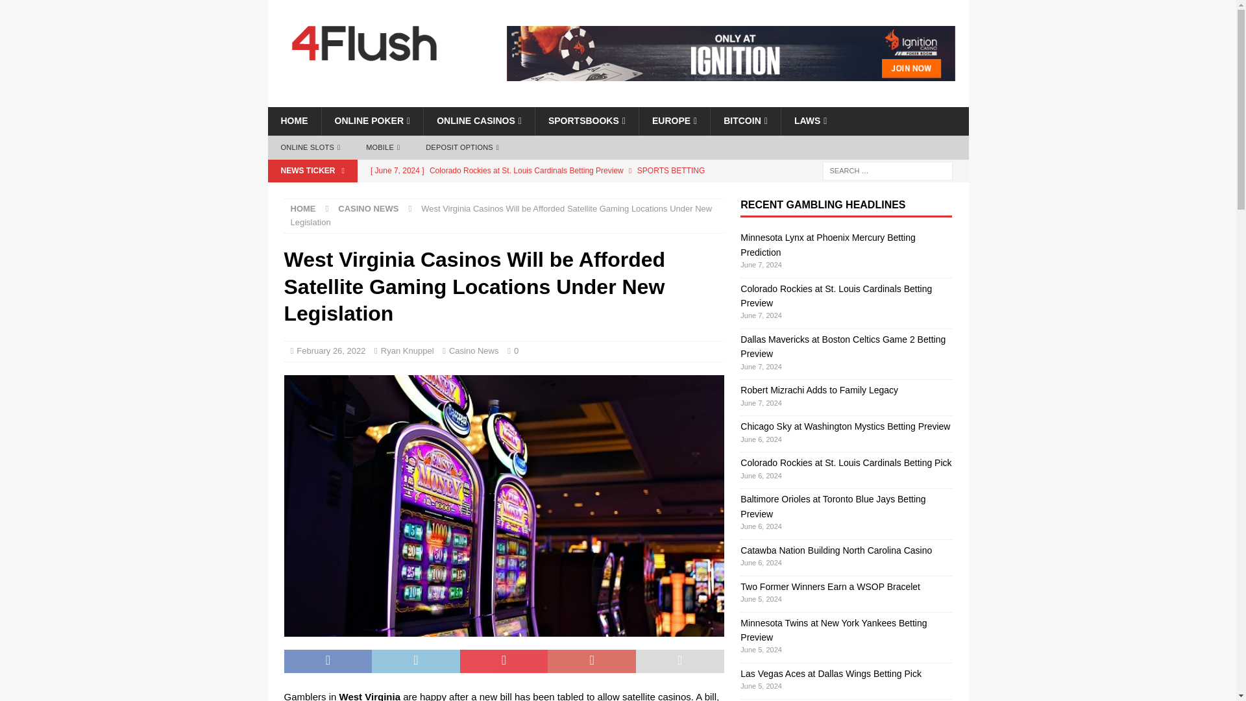 Image resolution: width=1246 pixels, height=701 pixels. I want to click on Colorado Rockies at St. Louis Cardinals Betting Preview, so click(543, 170).